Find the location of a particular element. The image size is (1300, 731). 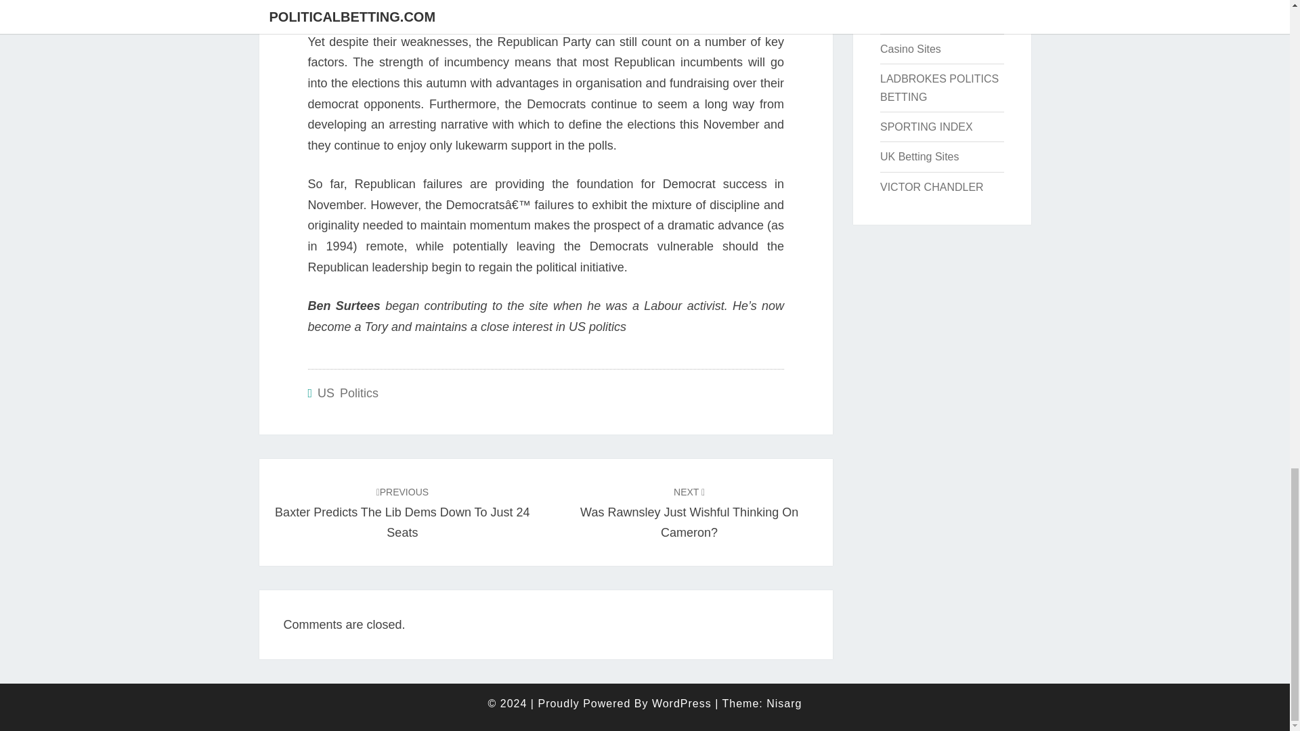

Ace Odds bet calculator is located at coordinates (347, 393).